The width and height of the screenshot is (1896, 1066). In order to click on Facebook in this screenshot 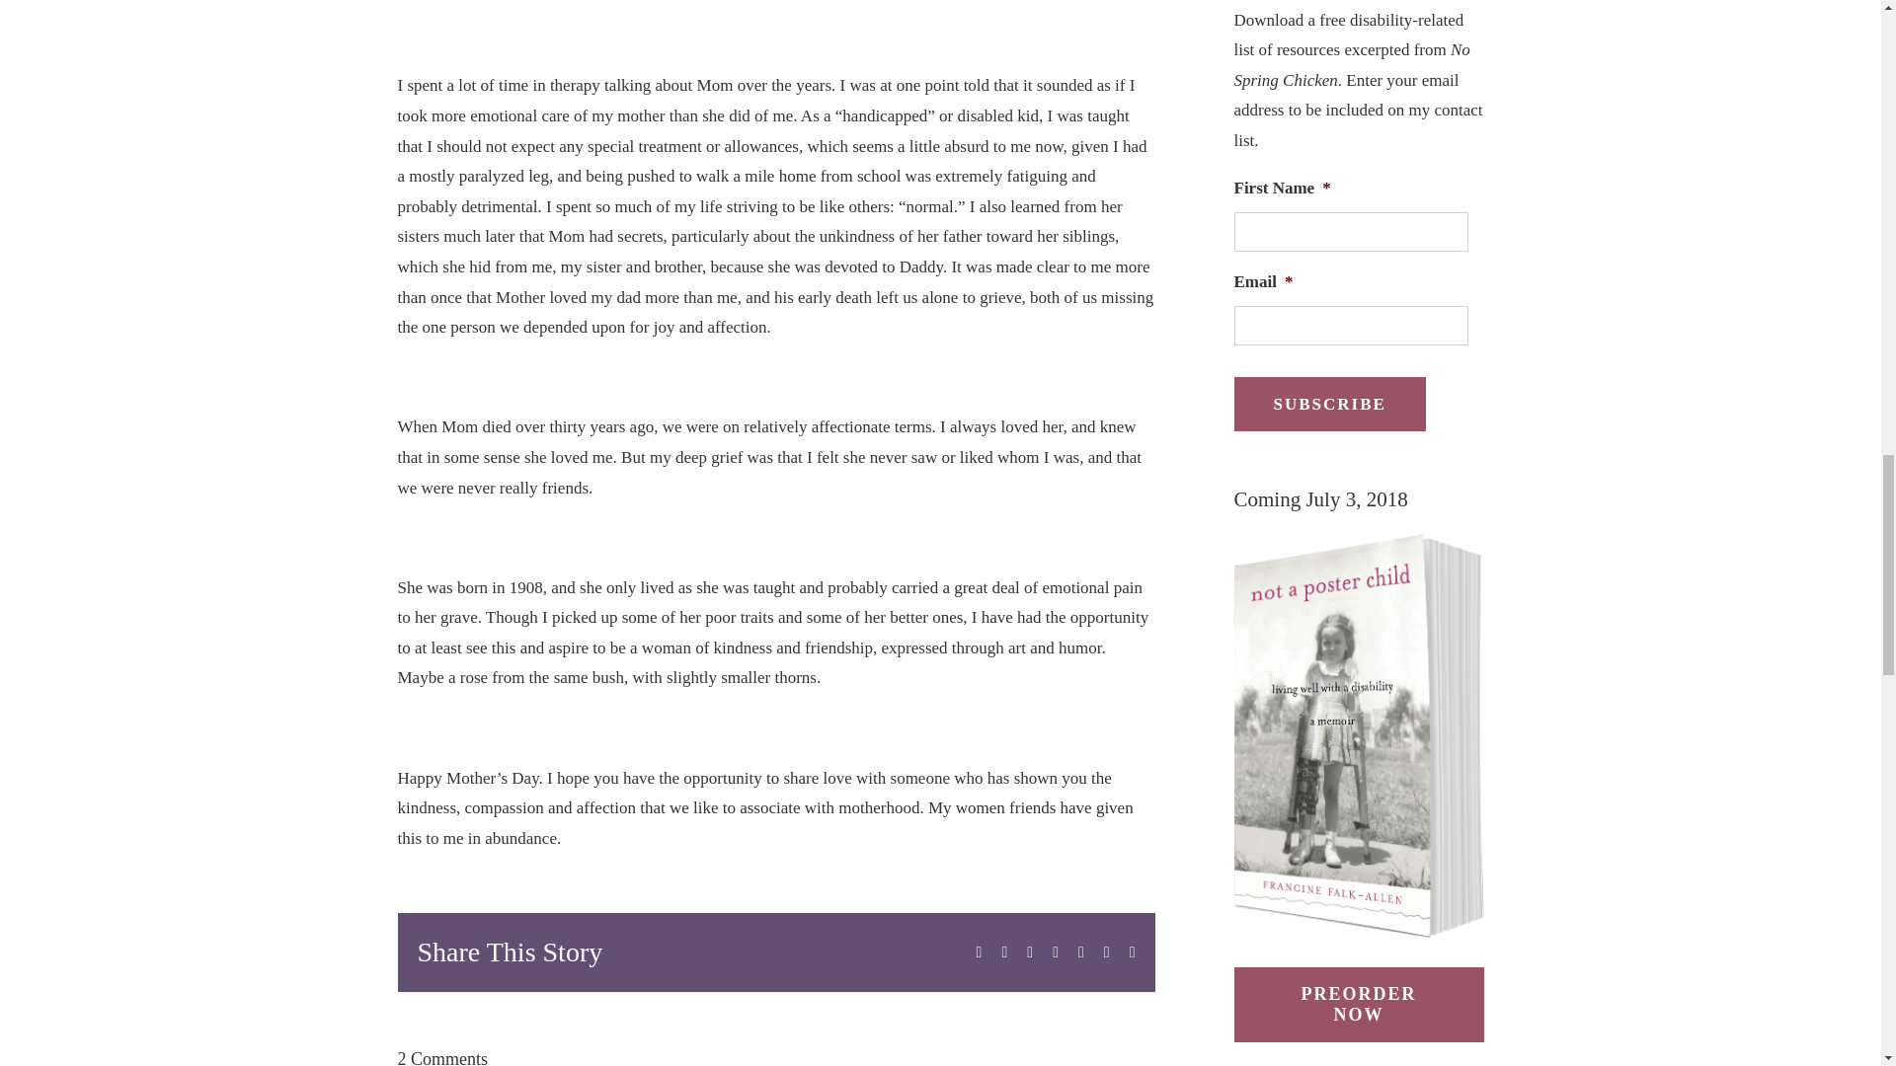, I will do `click(979, 952)`.